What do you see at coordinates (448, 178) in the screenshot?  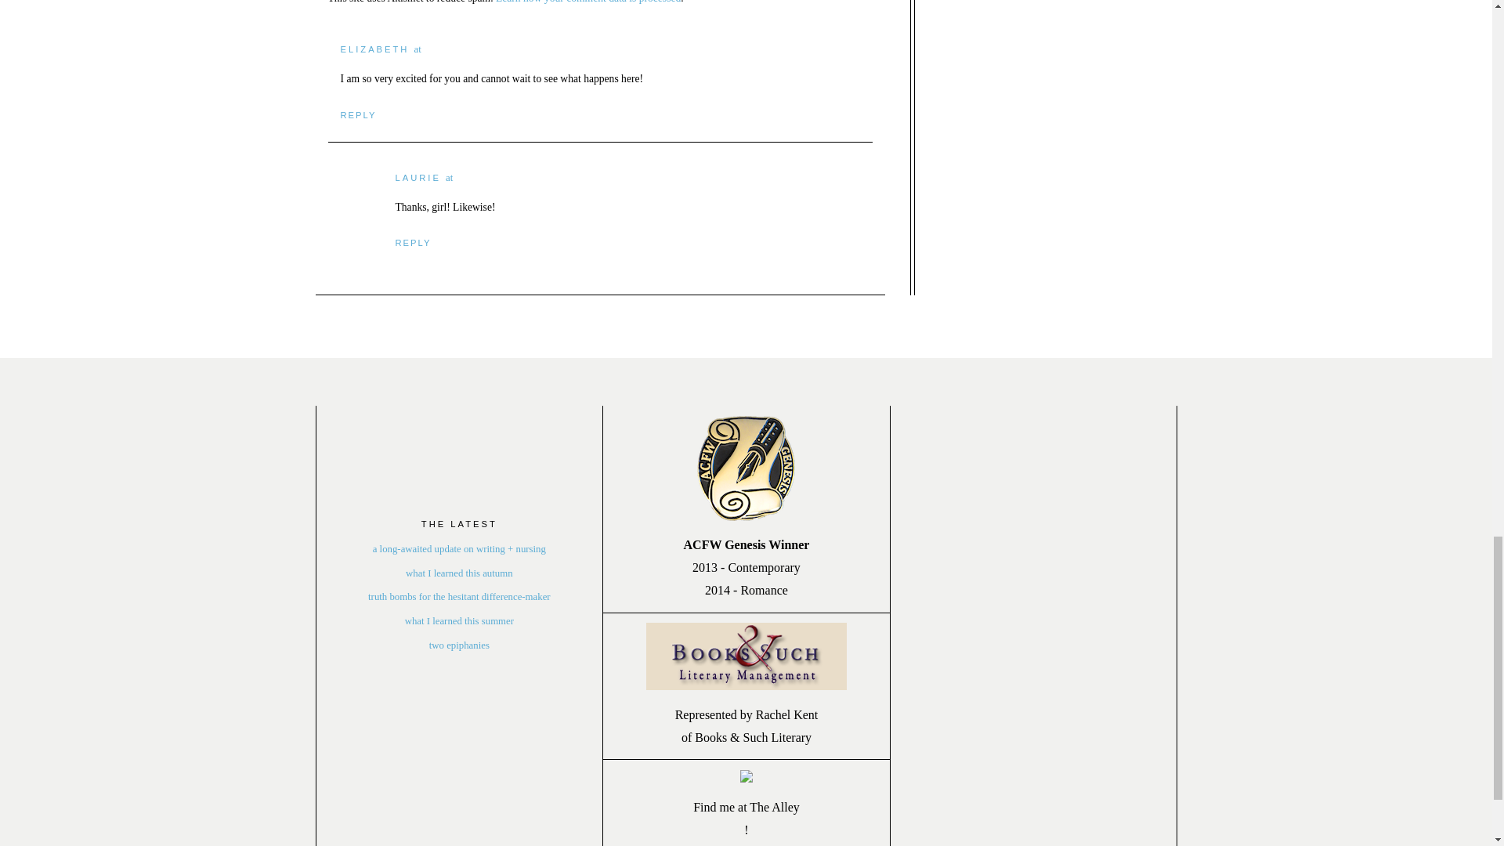 I see `at` at bounding box center [448, 178].